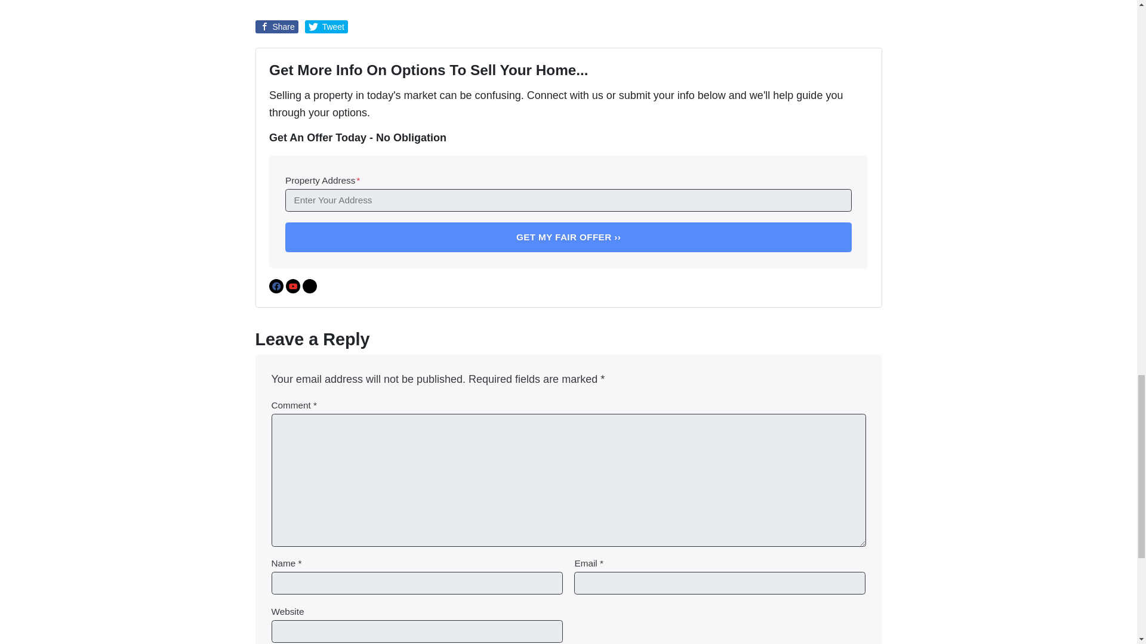 The width and height of the screenshot is (1146, 644). What do you see at coordinates (309, 286) in the screenshot?
I see `Instagram` at bounding box center [309, 286].